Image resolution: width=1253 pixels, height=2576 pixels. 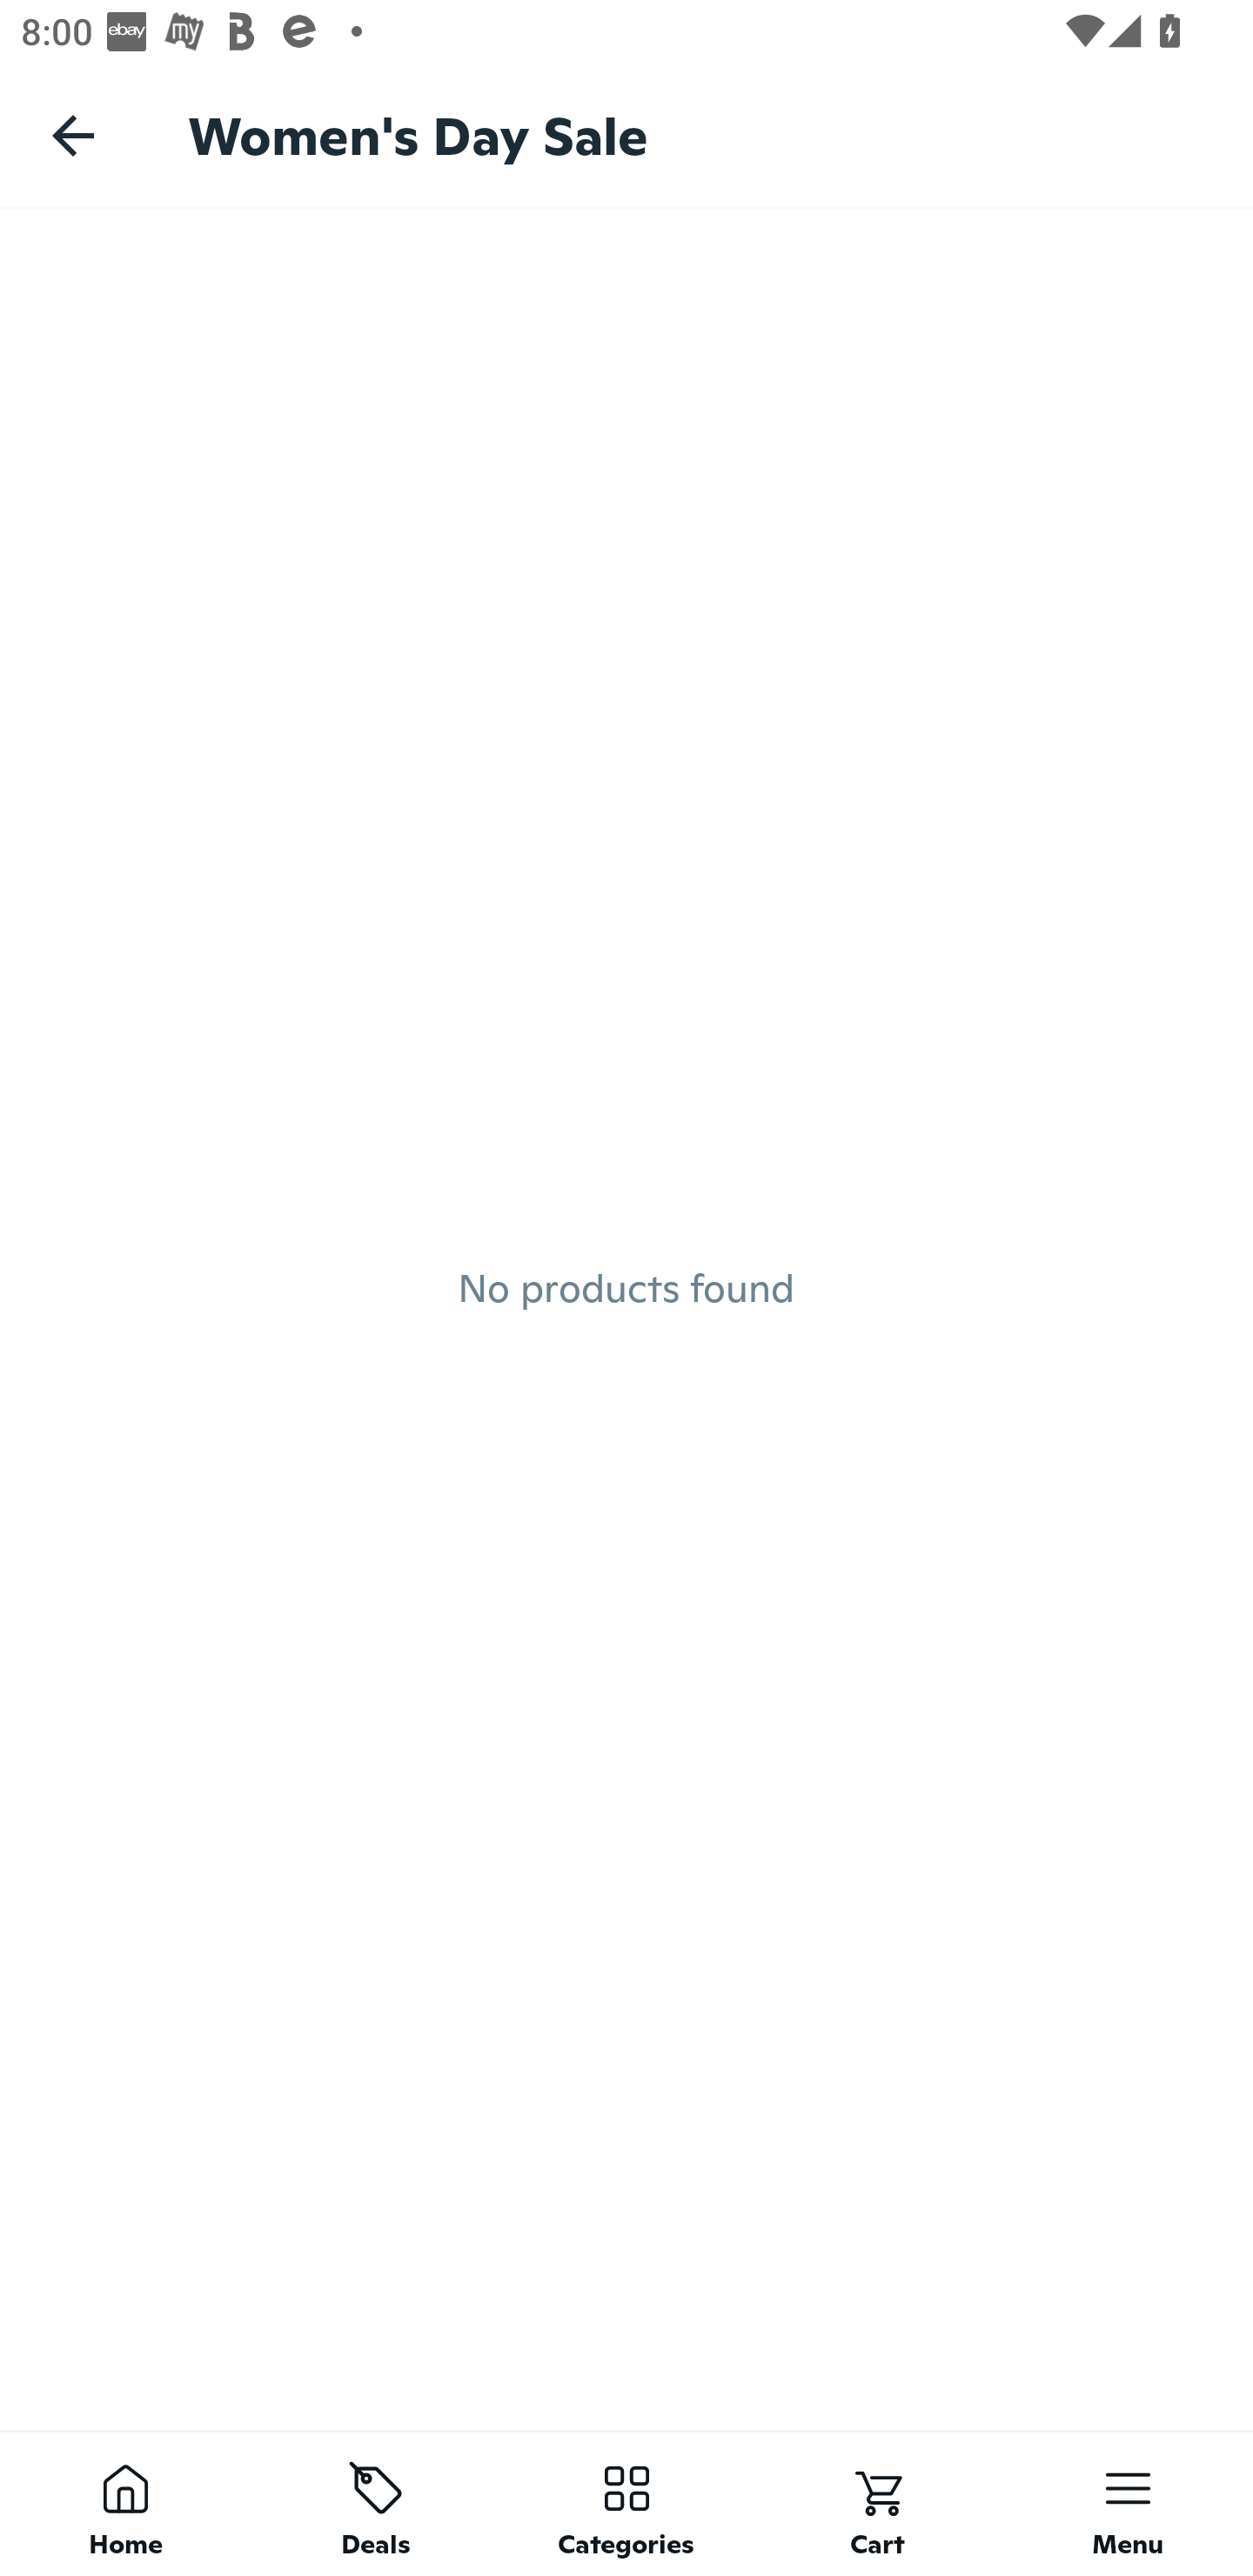 What do you see at coordinates (376, 2503) in the screenshot?
I see `Deals` at bounding box center [376, 2503].